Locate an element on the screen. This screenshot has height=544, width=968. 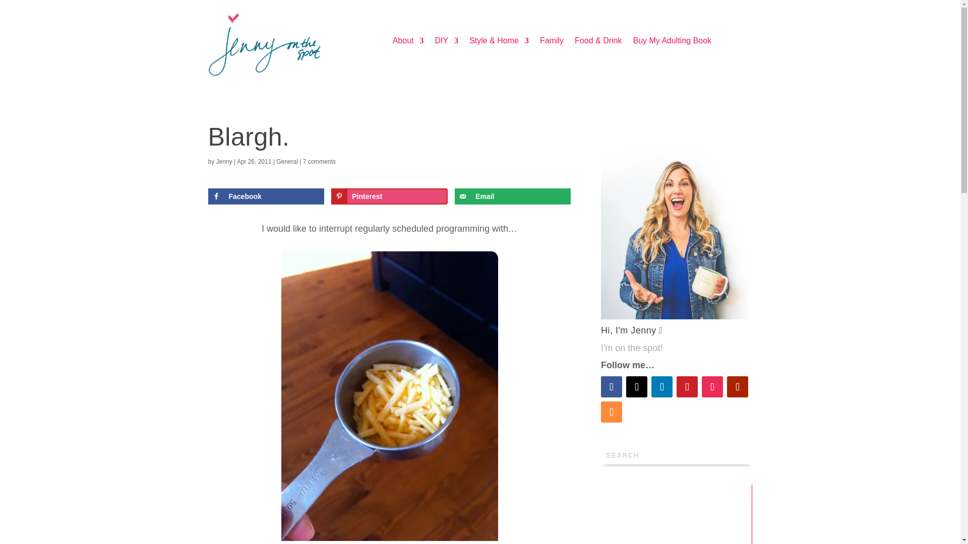
About is located at coordinates (408, 43).